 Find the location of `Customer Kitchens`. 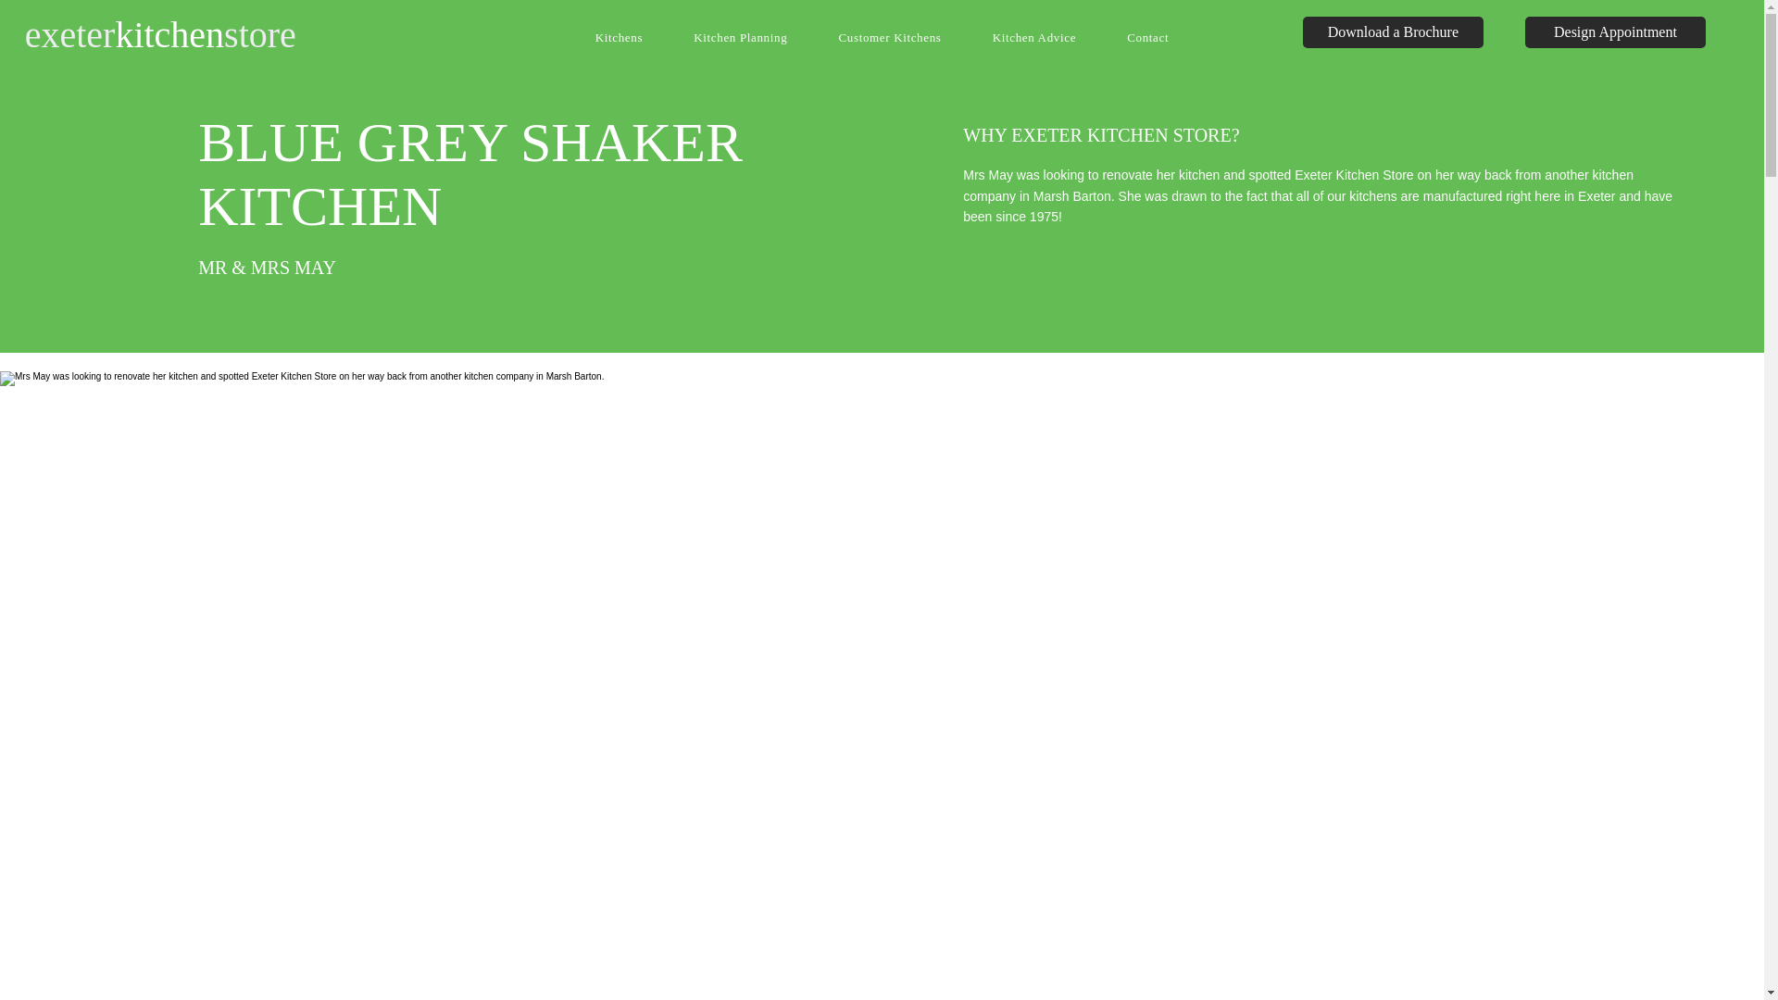

Customer Kitchens is located at coordinates (889, 37).